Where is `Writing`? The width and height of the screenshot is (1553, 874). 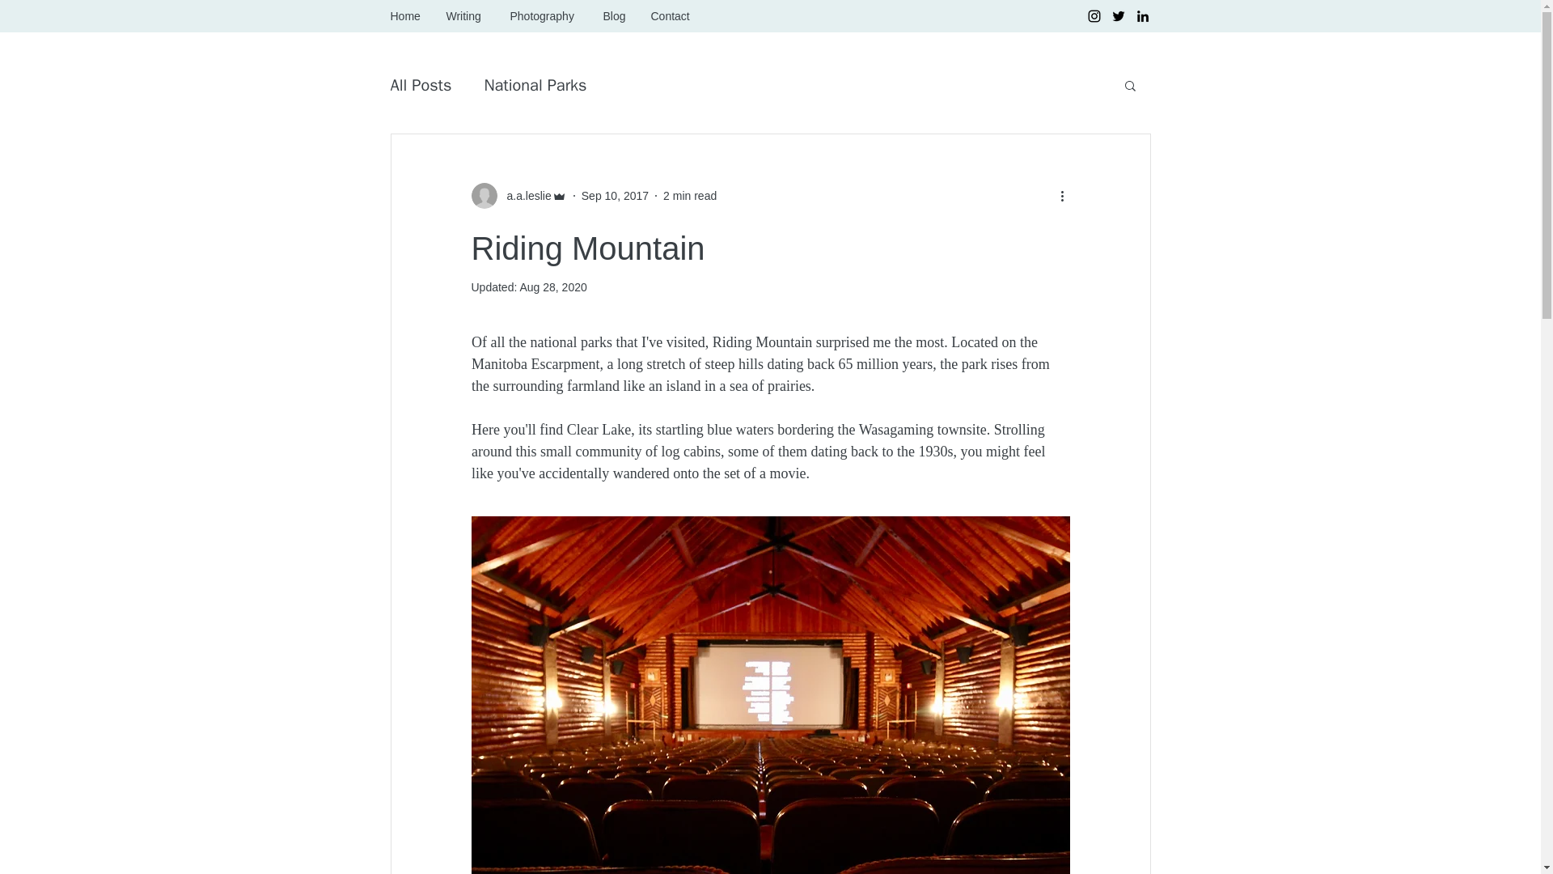 Writing is located at coordinates (464, 16).